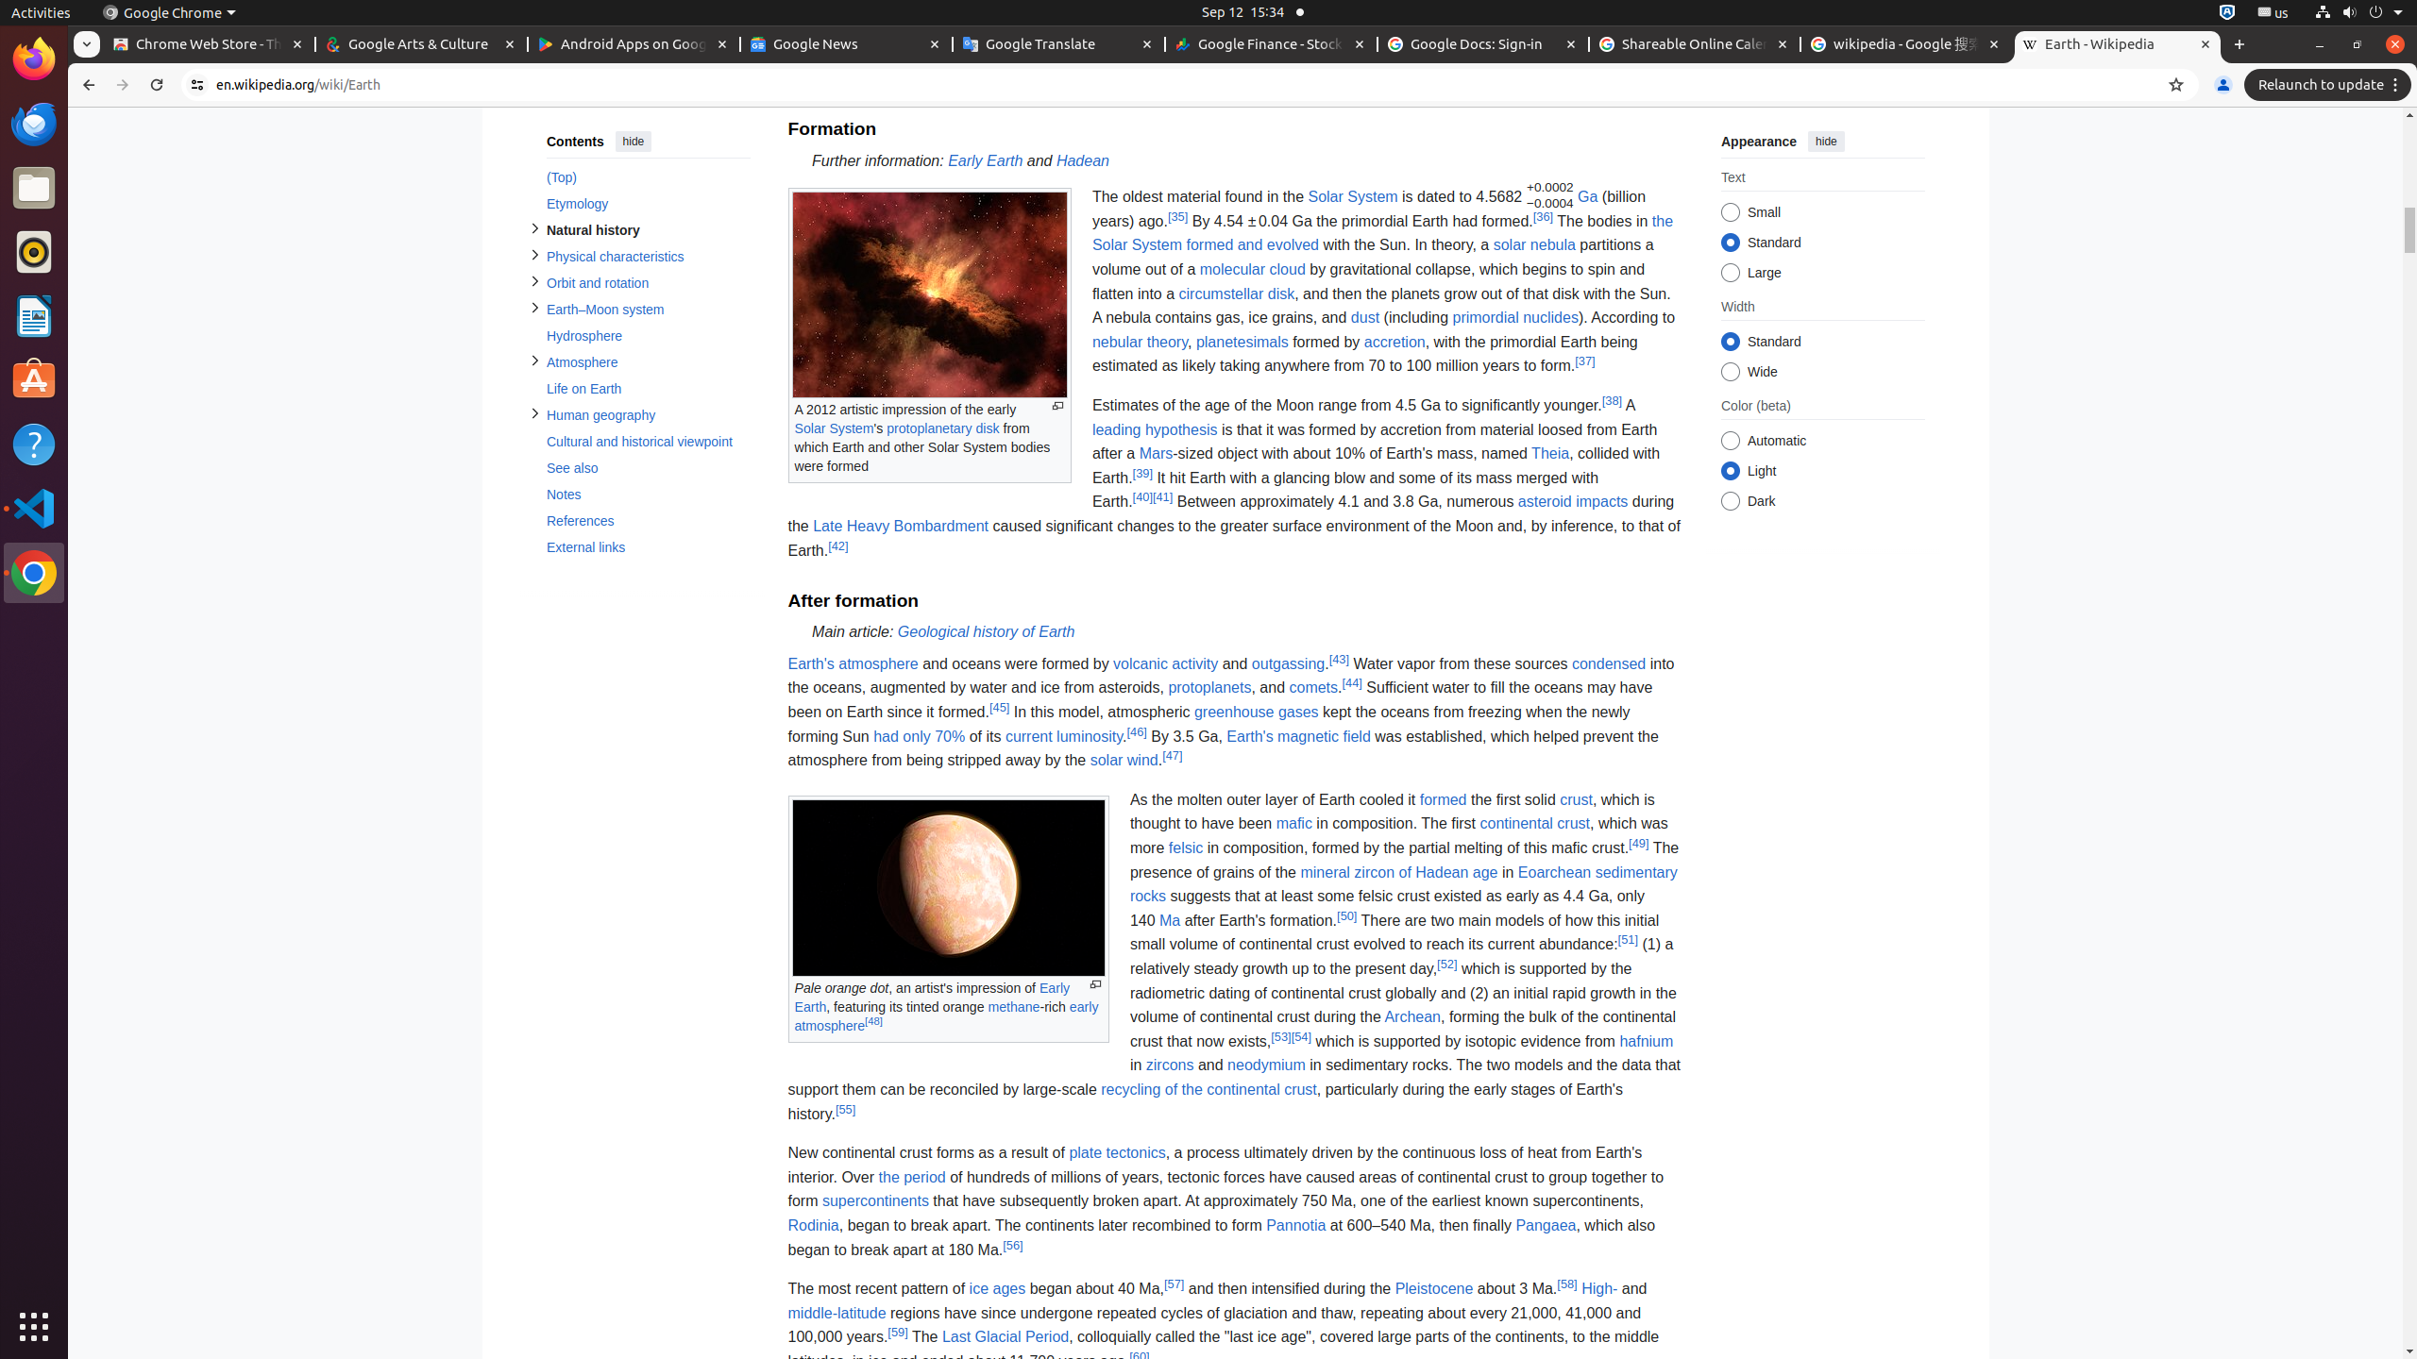 The image size is (2417, 1359). What do you see at coordinates (1534, 245) in the screenshot?
I see `solar nebula` at bounding box center [1534, 245].